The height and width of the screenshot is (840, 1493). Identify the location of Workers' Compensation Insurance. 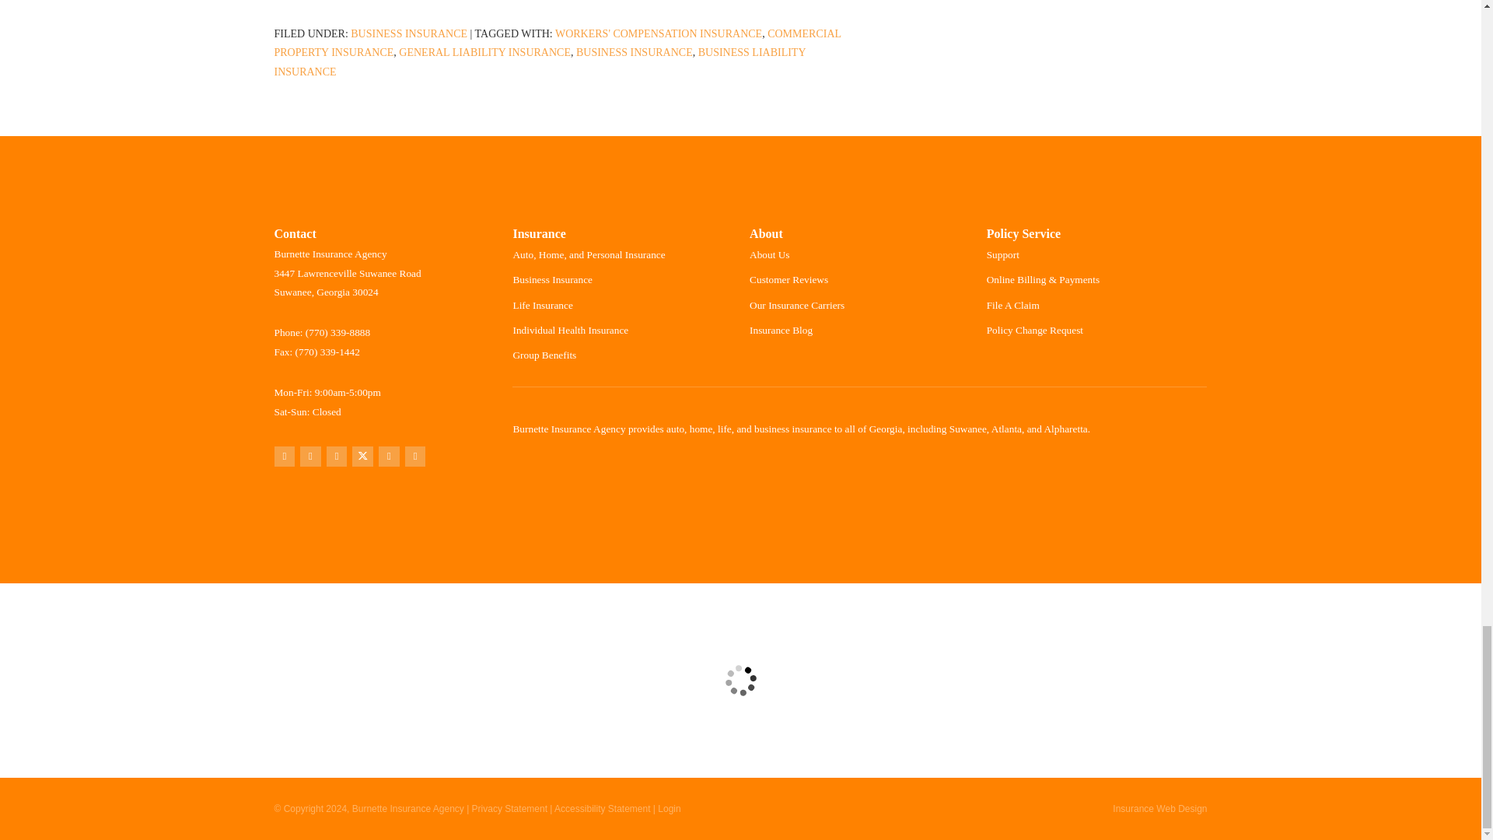
(658, 33).